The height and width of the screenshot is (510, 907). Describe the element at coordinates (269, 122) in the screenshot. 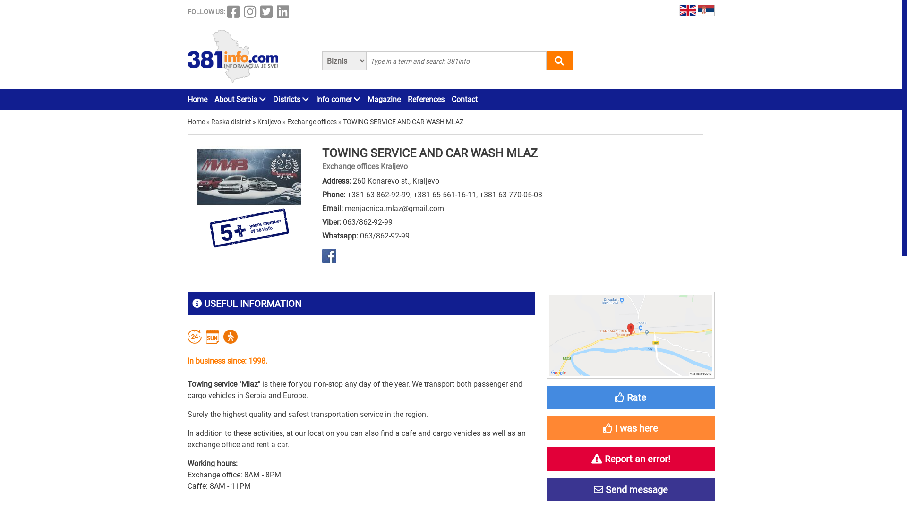

I see `Kraljevo` at that location.